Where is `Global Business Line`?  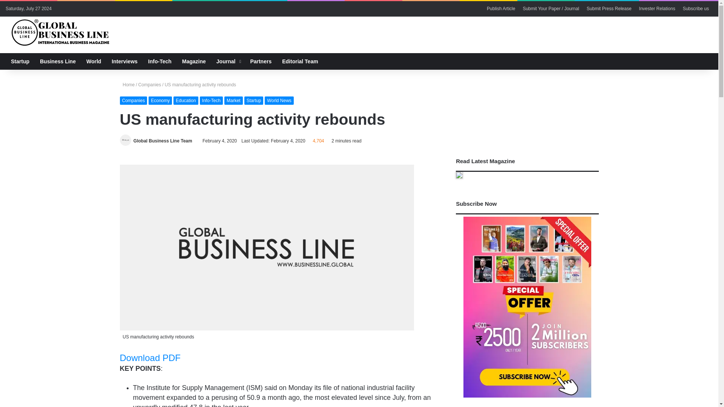 Global Business Line is located at coordinates (62, 32).